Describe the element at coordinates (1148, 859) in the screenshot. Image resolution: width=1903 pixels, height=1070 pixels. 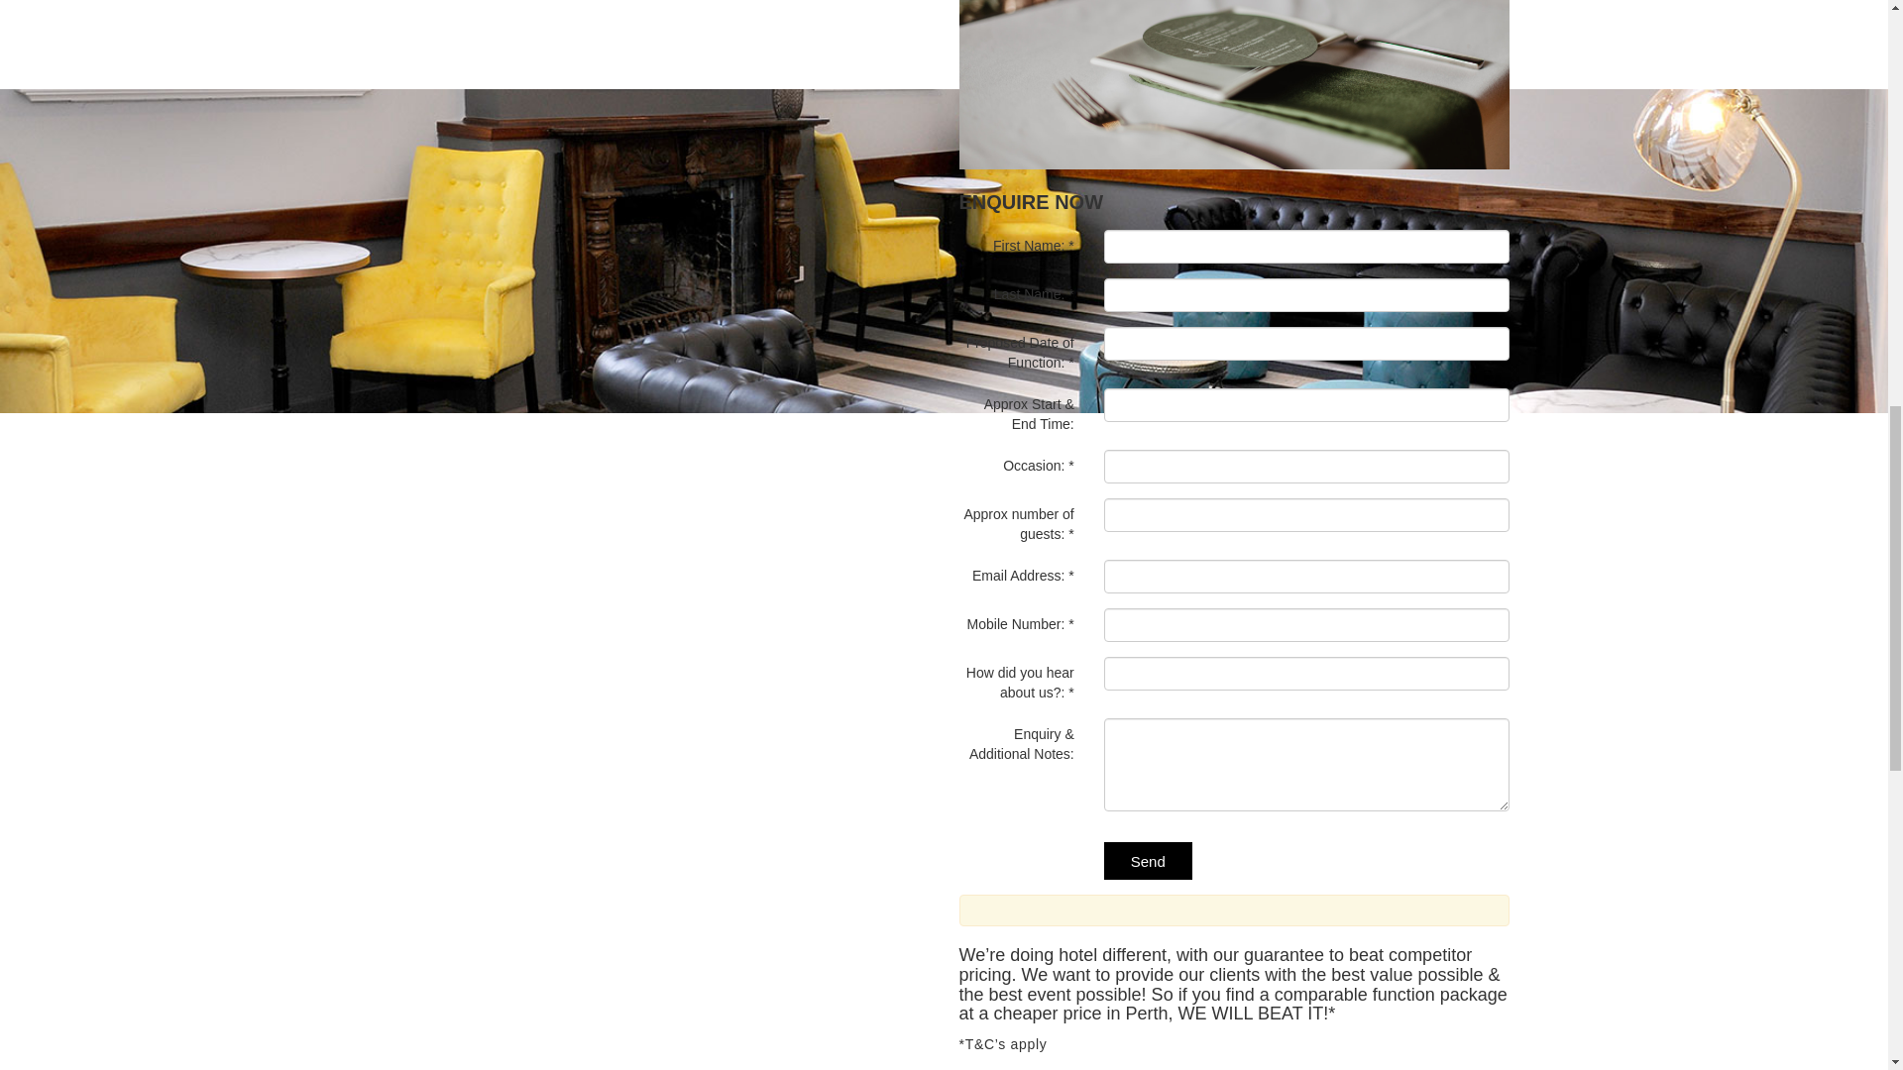
I see `Send` at that location.